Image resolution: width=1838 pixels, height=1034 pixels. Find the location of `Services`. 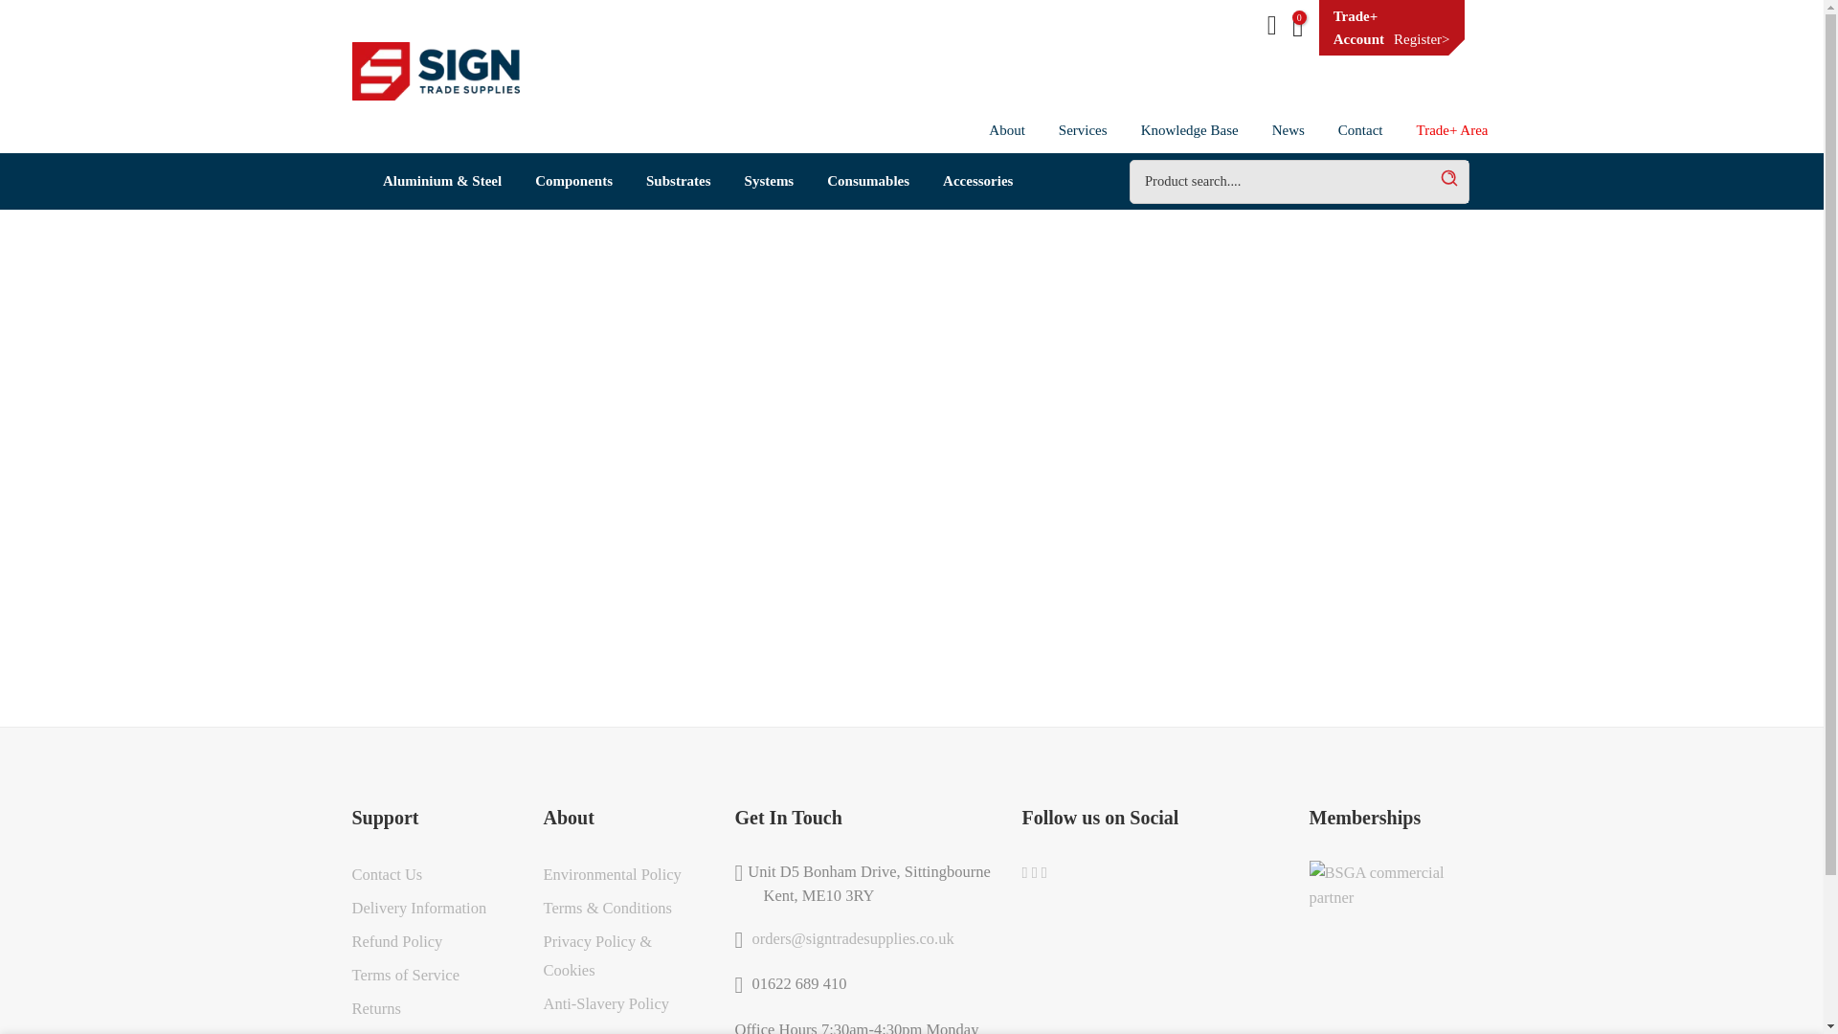

Services is located at coordinates (1082, 130).